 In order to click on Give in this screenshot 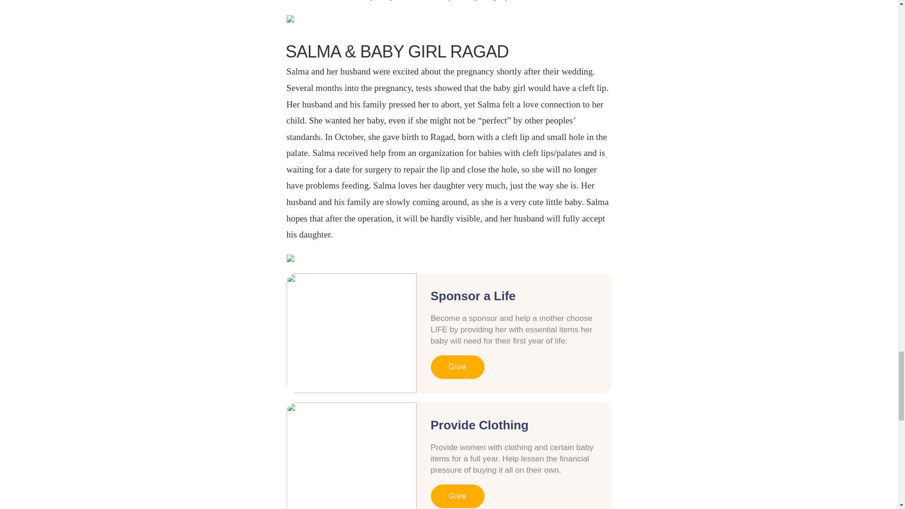, I will do `click(457, 496)`.